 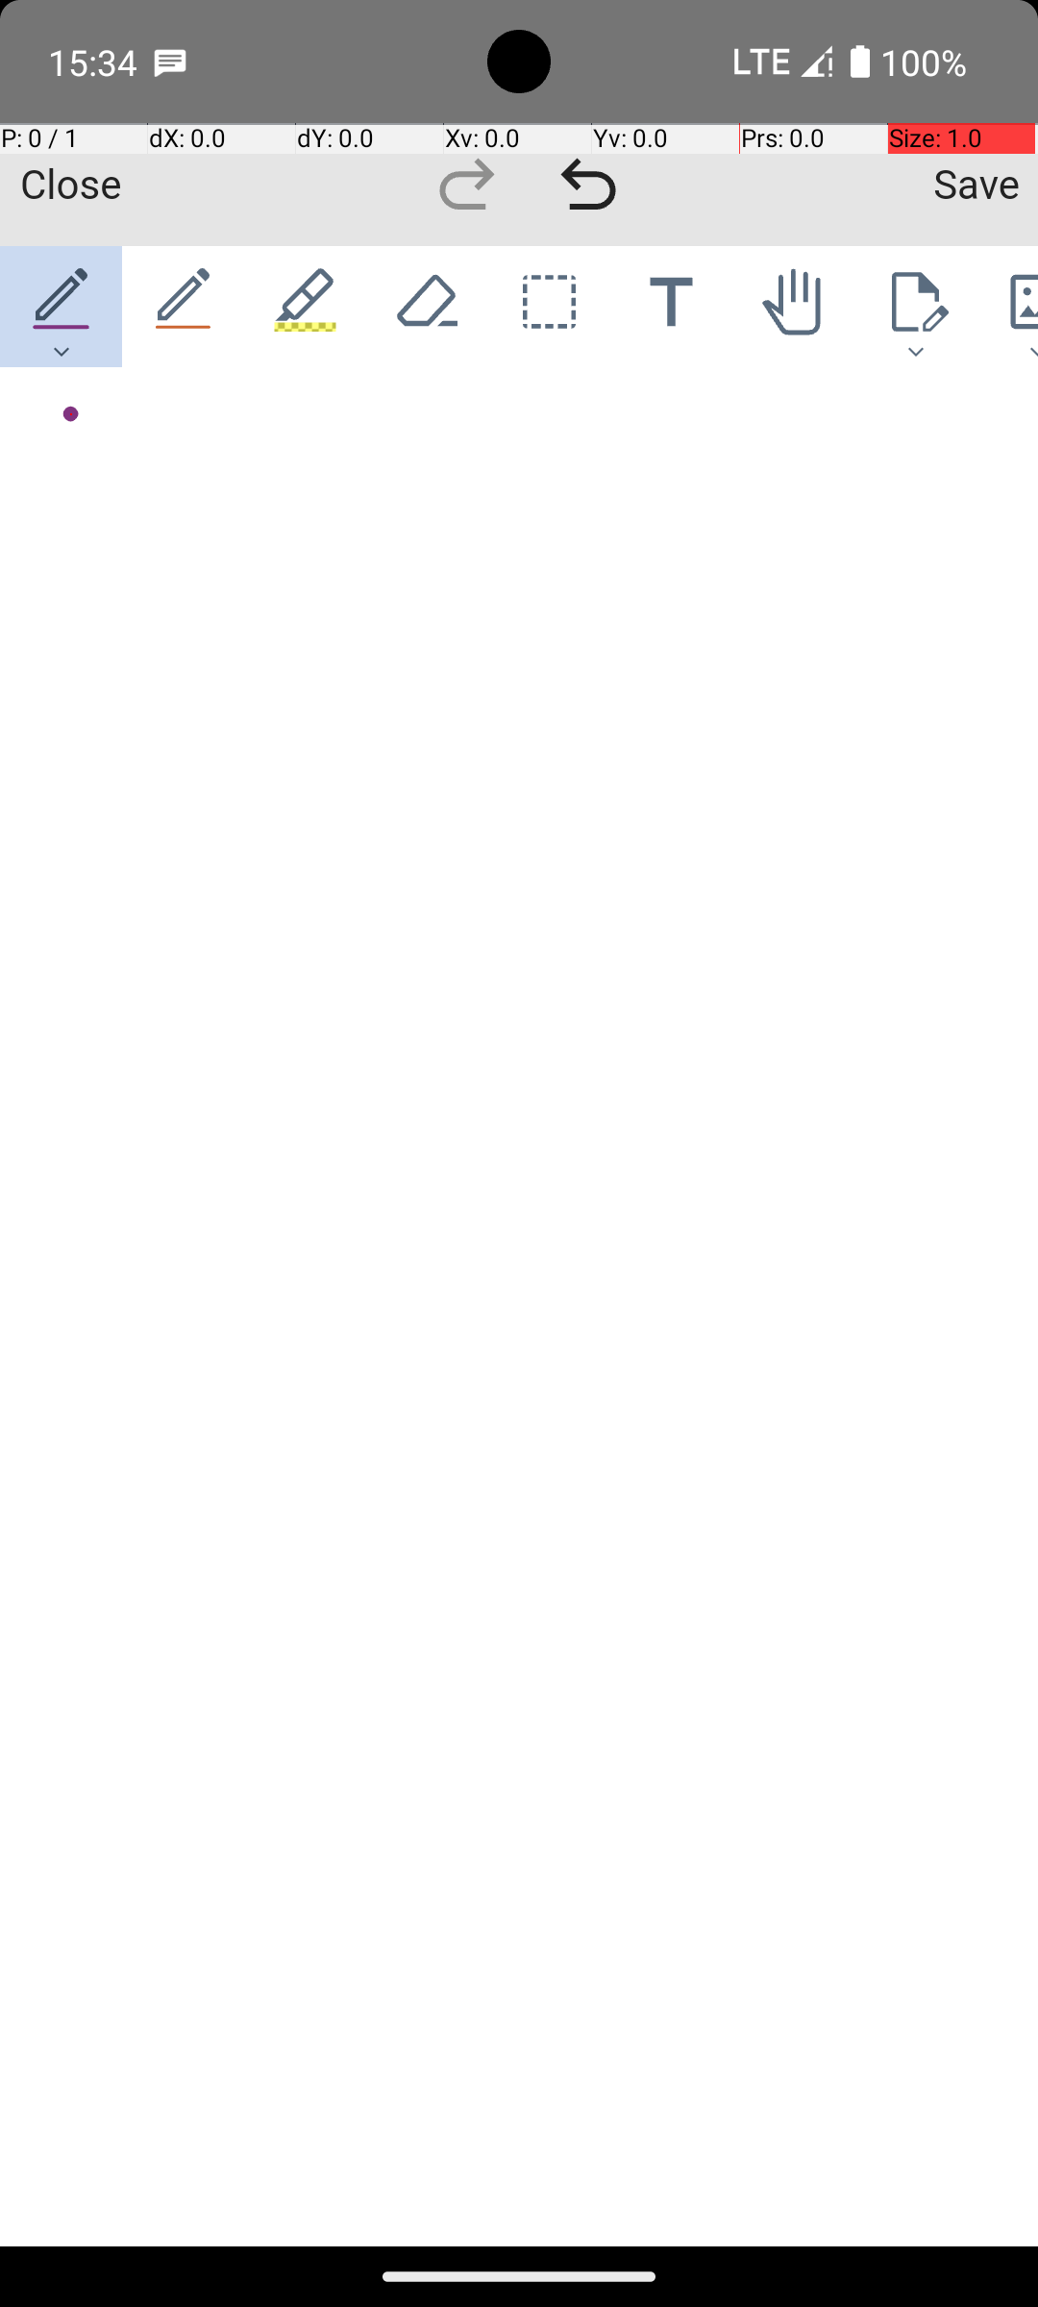 I want to click on Pan, so click(x=794, y=307).